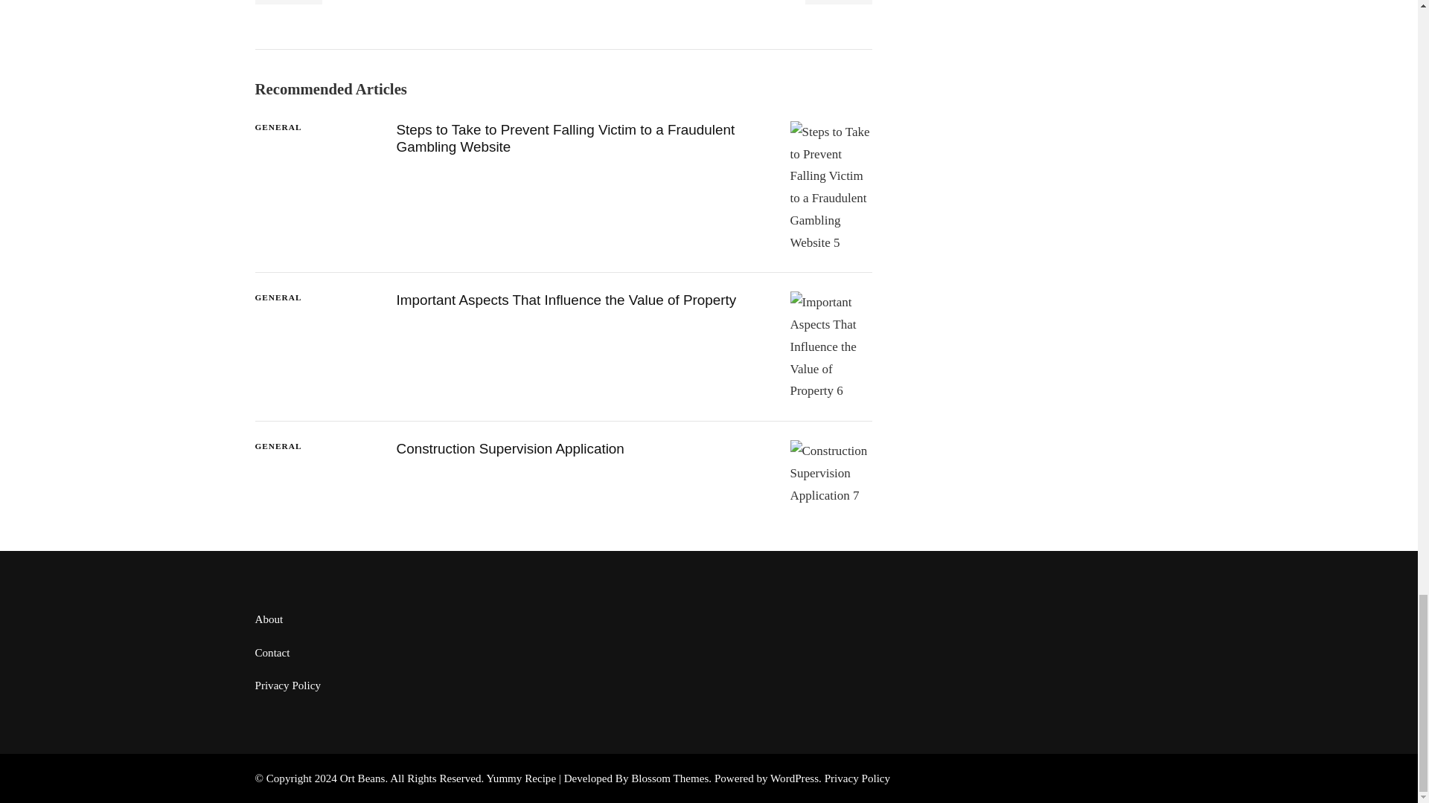 Image resolution: width=1429 pixels, height=803 pixels. Describe the element at coordinates (509, 448) in the screenshot. I see `Construction Supervision Application` at that location.